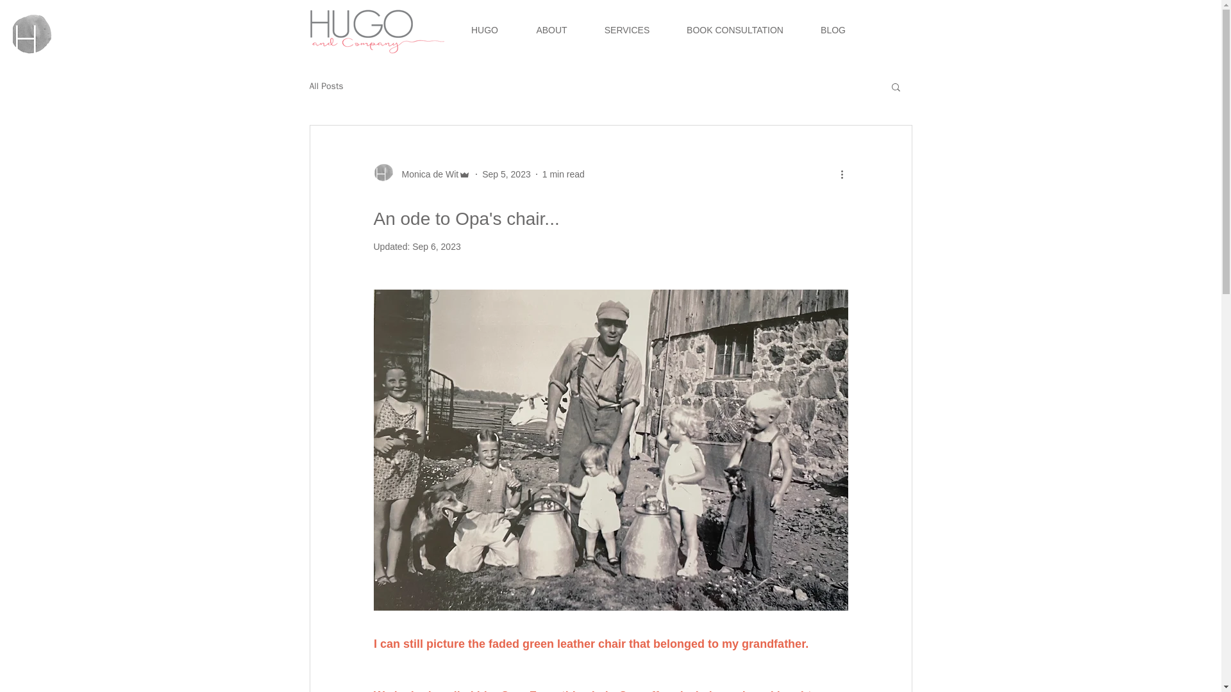  I want to click on Monica de Wit, so click(421, 174).